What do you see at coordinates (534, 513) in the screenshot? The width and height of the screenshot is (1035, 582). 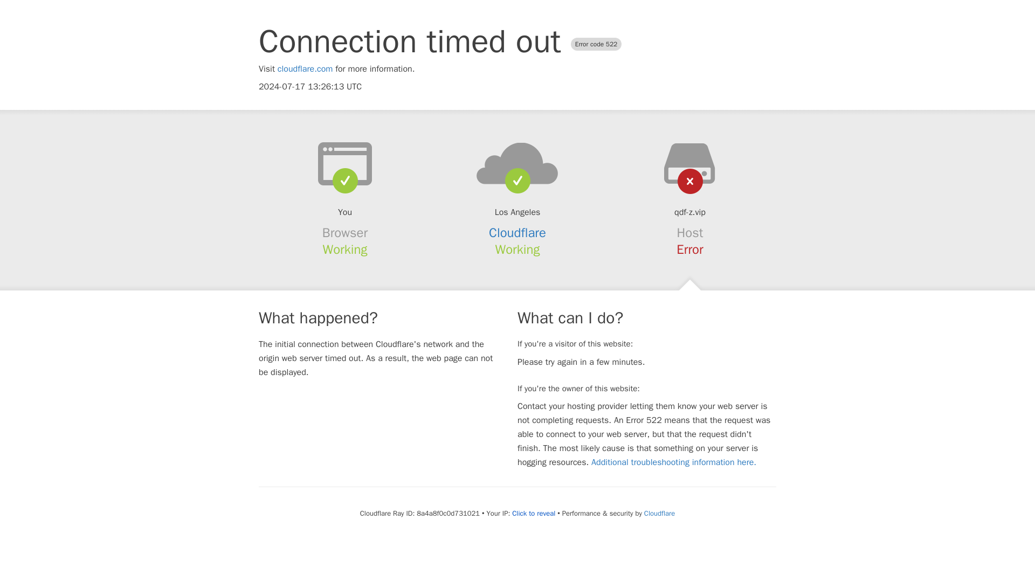 I see `Click to reveal` at bounding box center [534, 513].